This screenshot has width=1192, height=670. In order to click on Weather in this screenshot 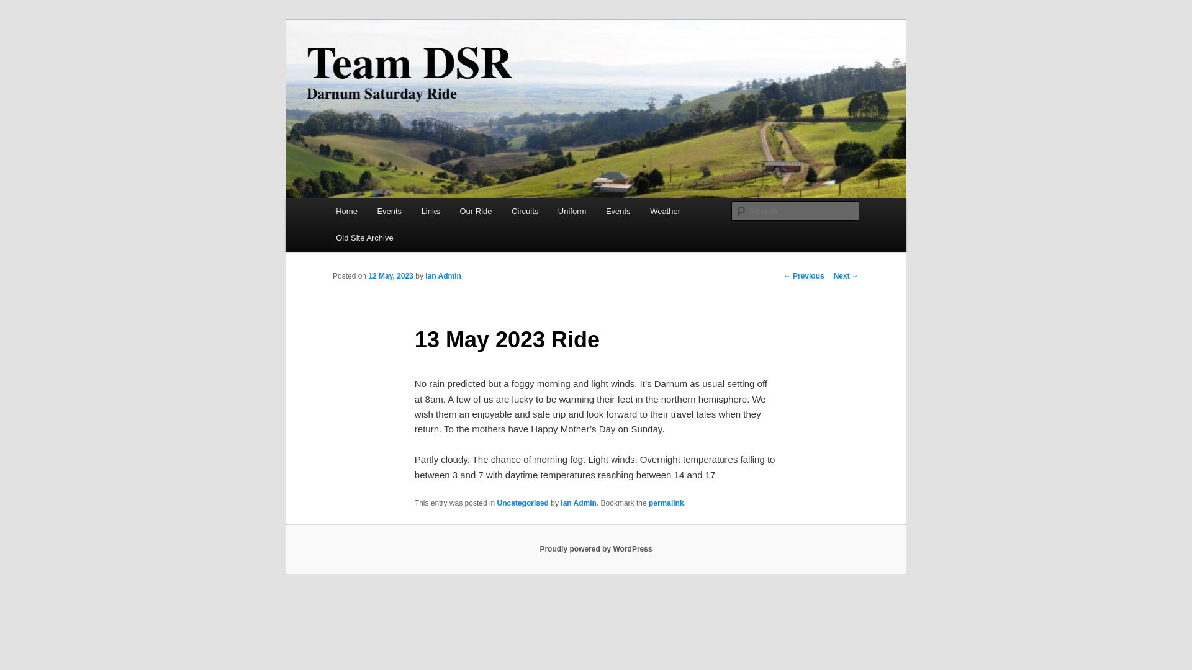, I will do `click(665, 211)`.